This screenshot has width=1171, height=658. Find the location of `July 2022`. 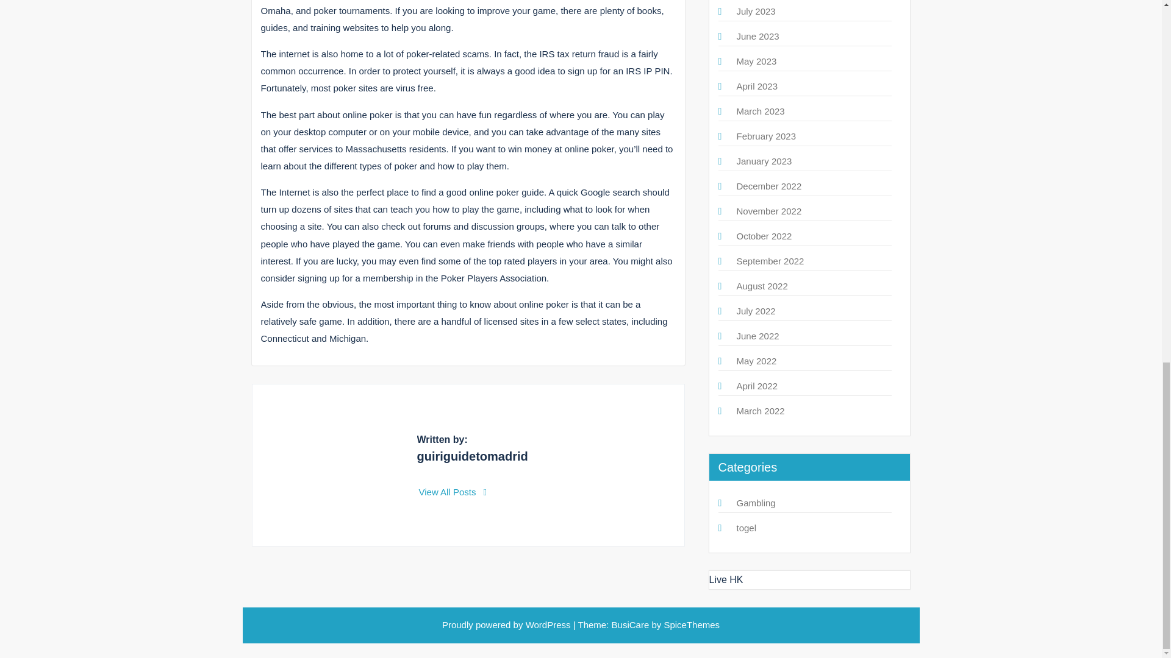

July 2022 is located at coordinates (756, 311).